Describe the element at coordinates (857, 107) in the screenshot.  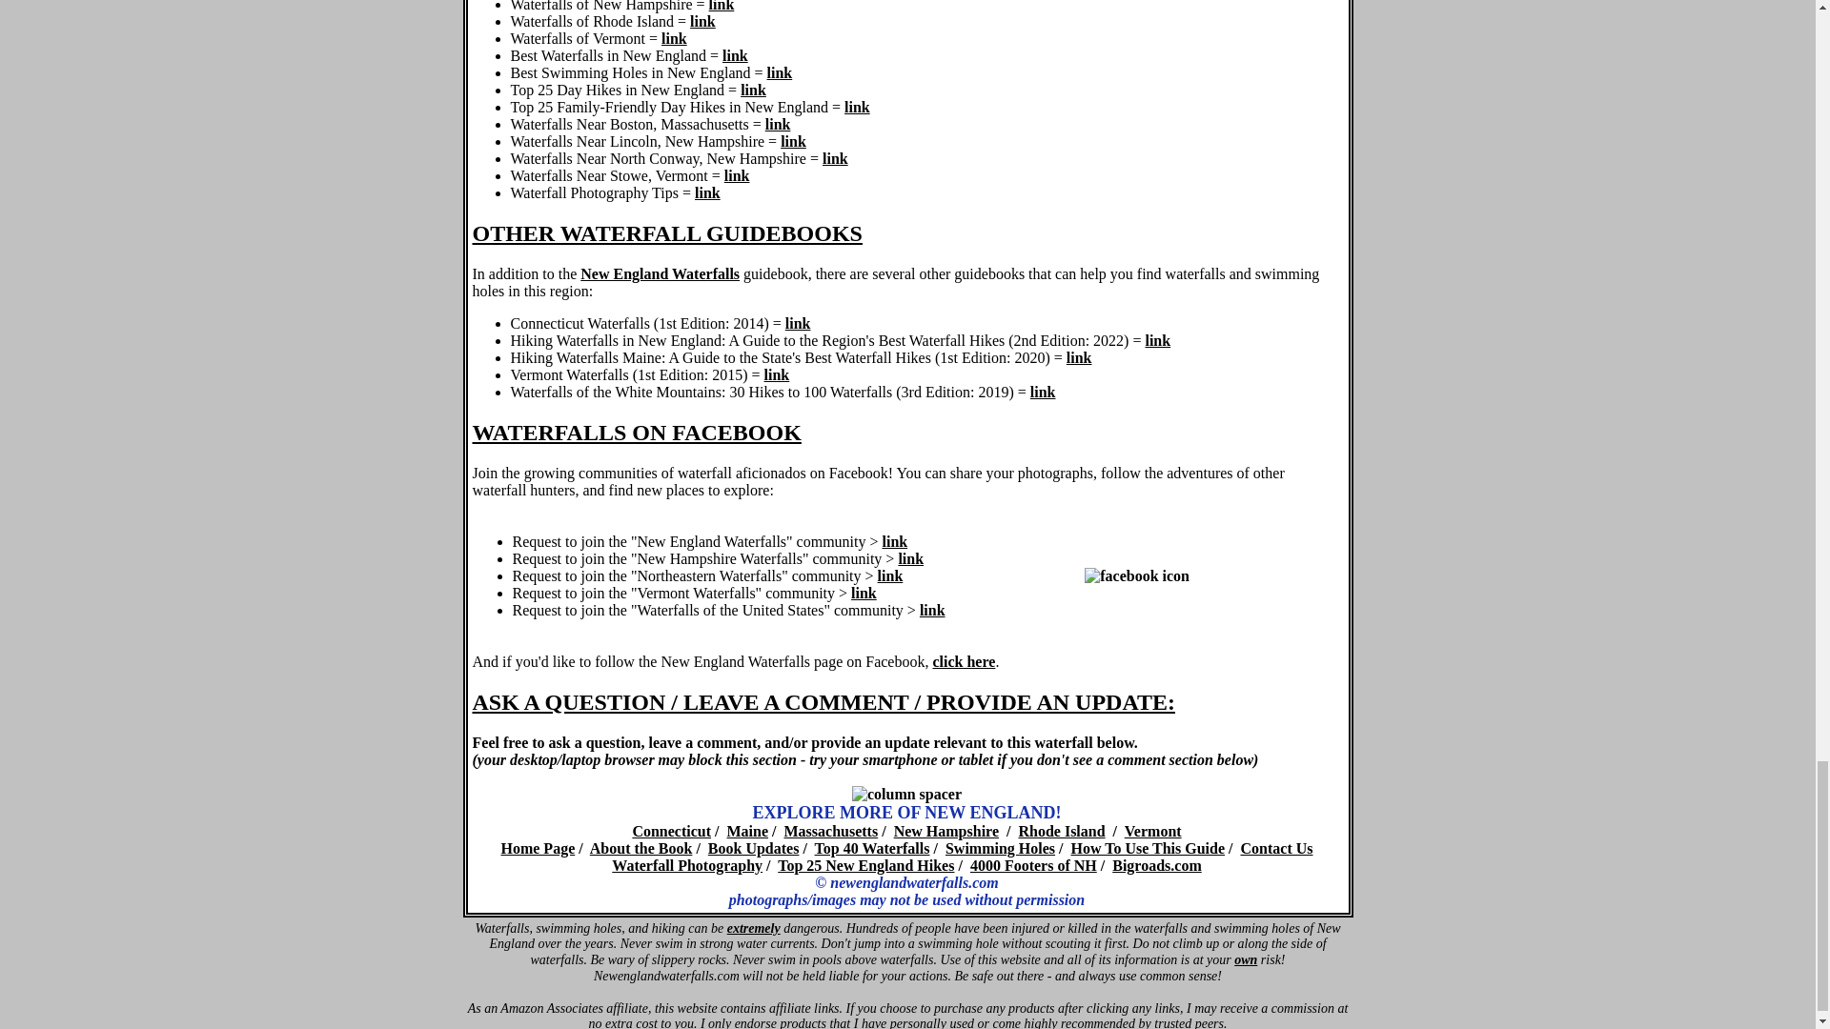
I see `link` at that location.